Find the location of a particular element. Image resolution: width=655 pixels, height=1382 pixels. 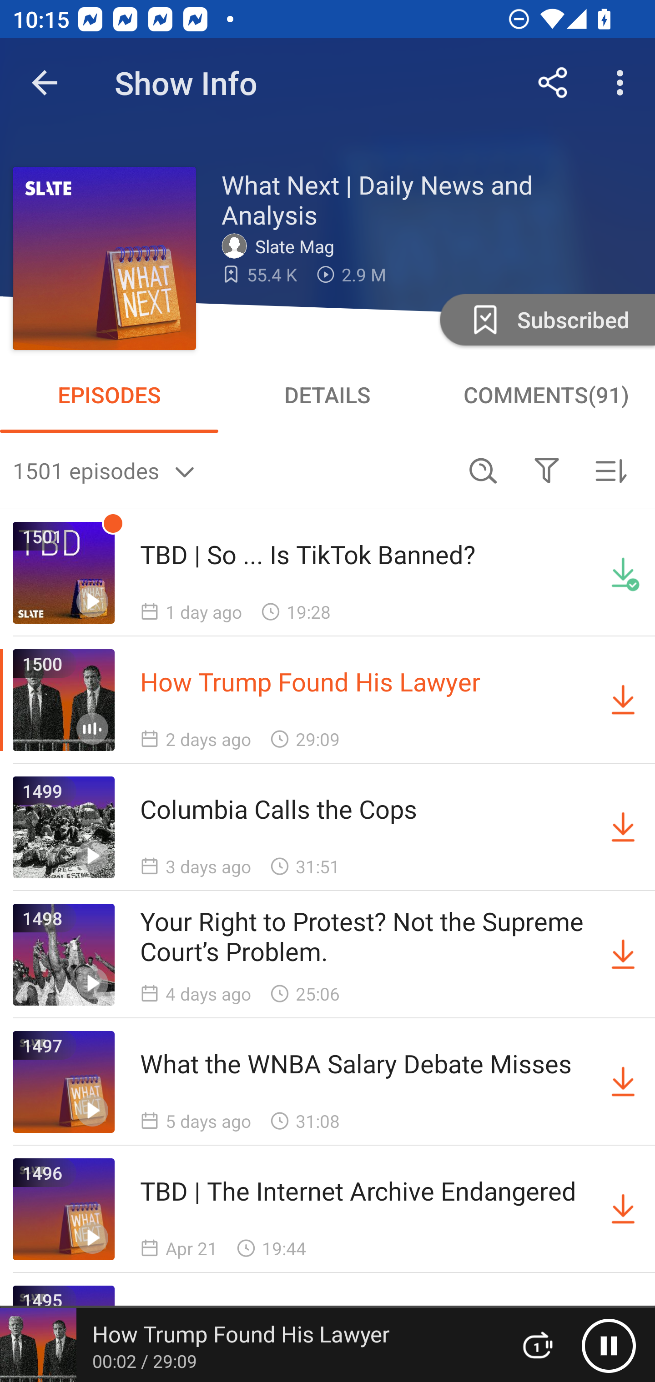

Downloaded is located at coordinates (623, 573).